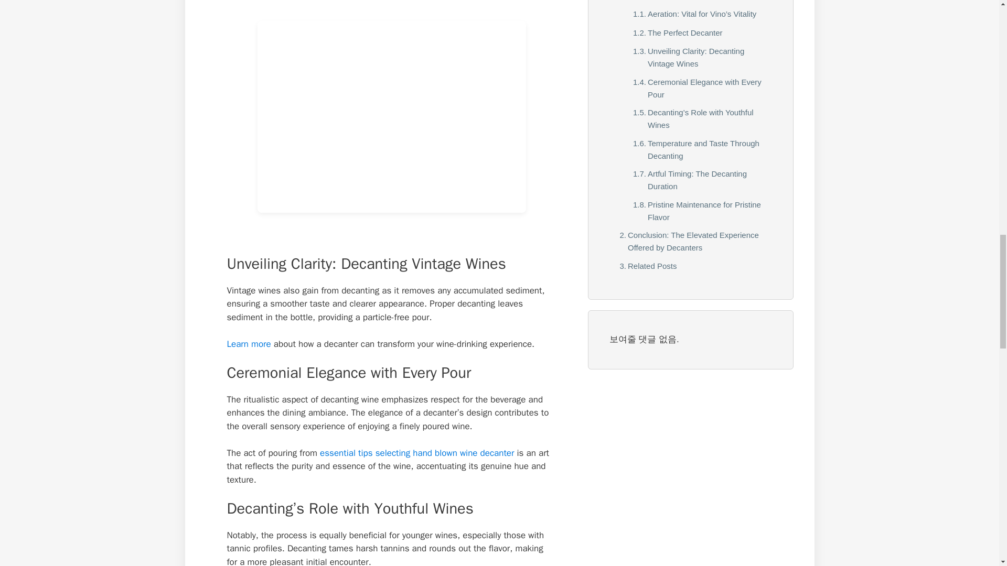 This screenshot has height=566, width=1007. What do you see at coordinates (690, 1) in the screenshot?
I see `Reaping the Benefits of Using a Wine Decanter` at bounding box center [690, 1].